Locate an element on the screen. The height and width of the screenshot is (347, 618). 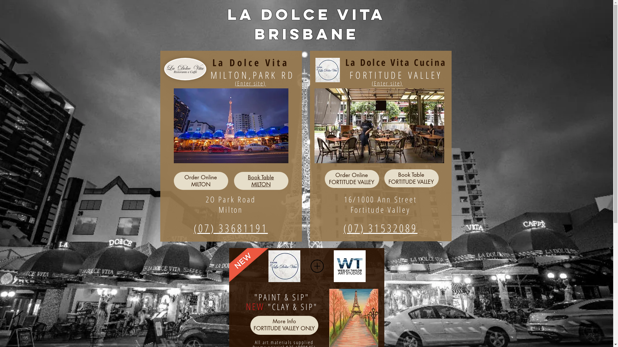
NEW is located at coordinates (256, 307).